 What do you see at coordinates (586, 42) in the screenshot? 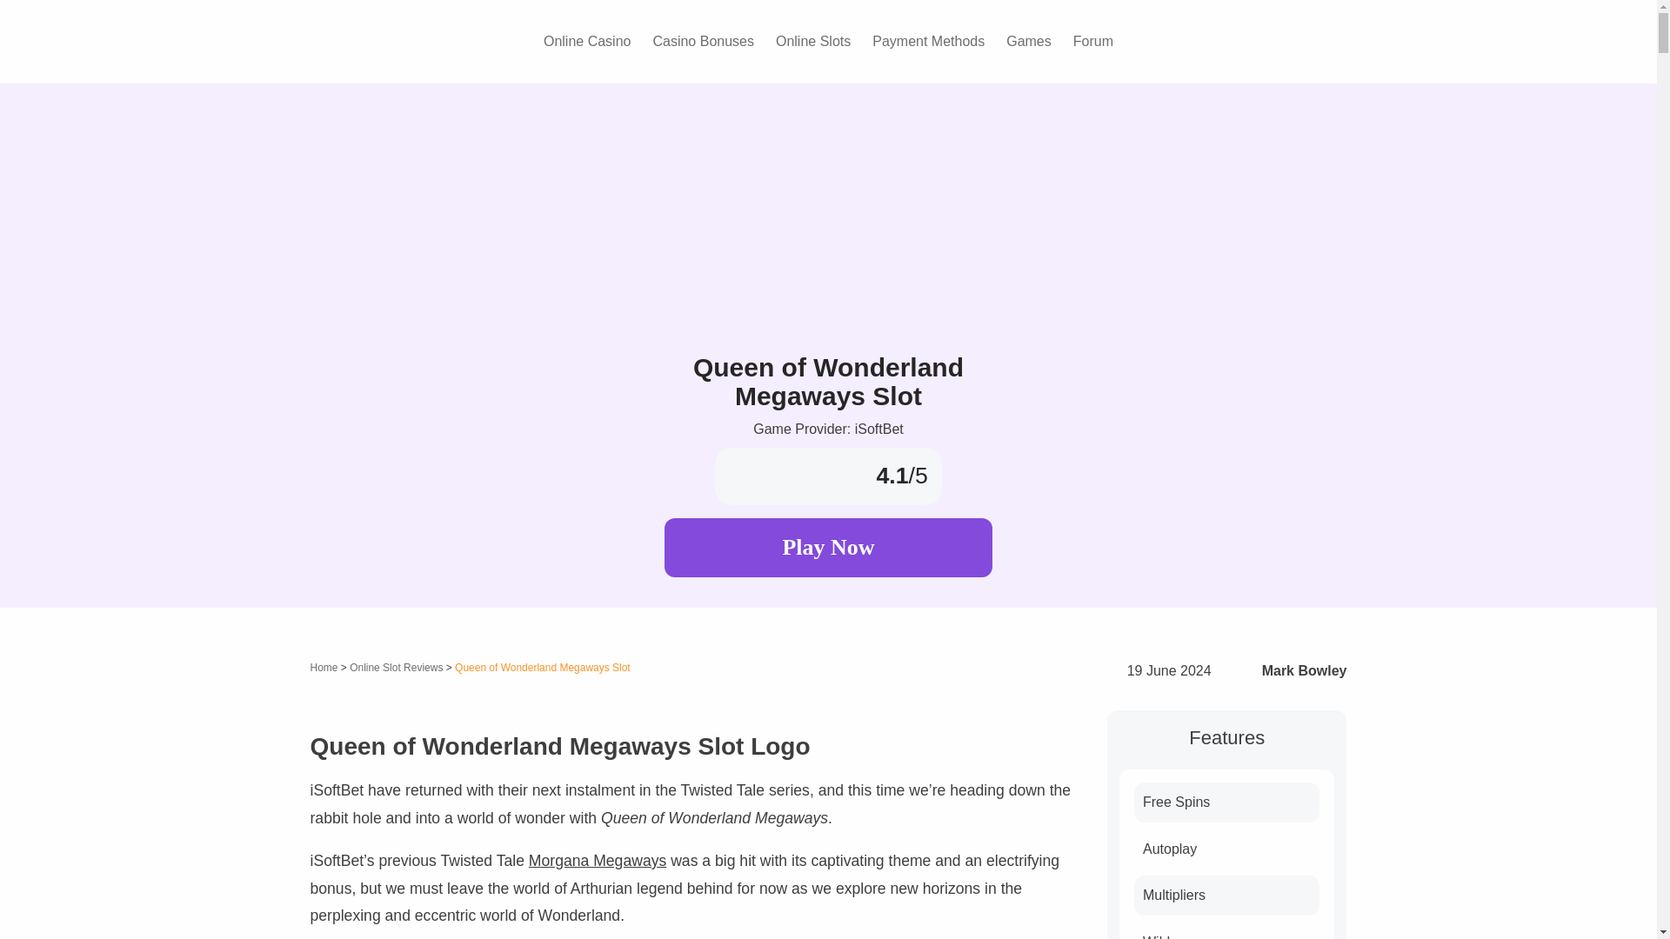
I see `Online Casino` at bounding box center [586, 42].